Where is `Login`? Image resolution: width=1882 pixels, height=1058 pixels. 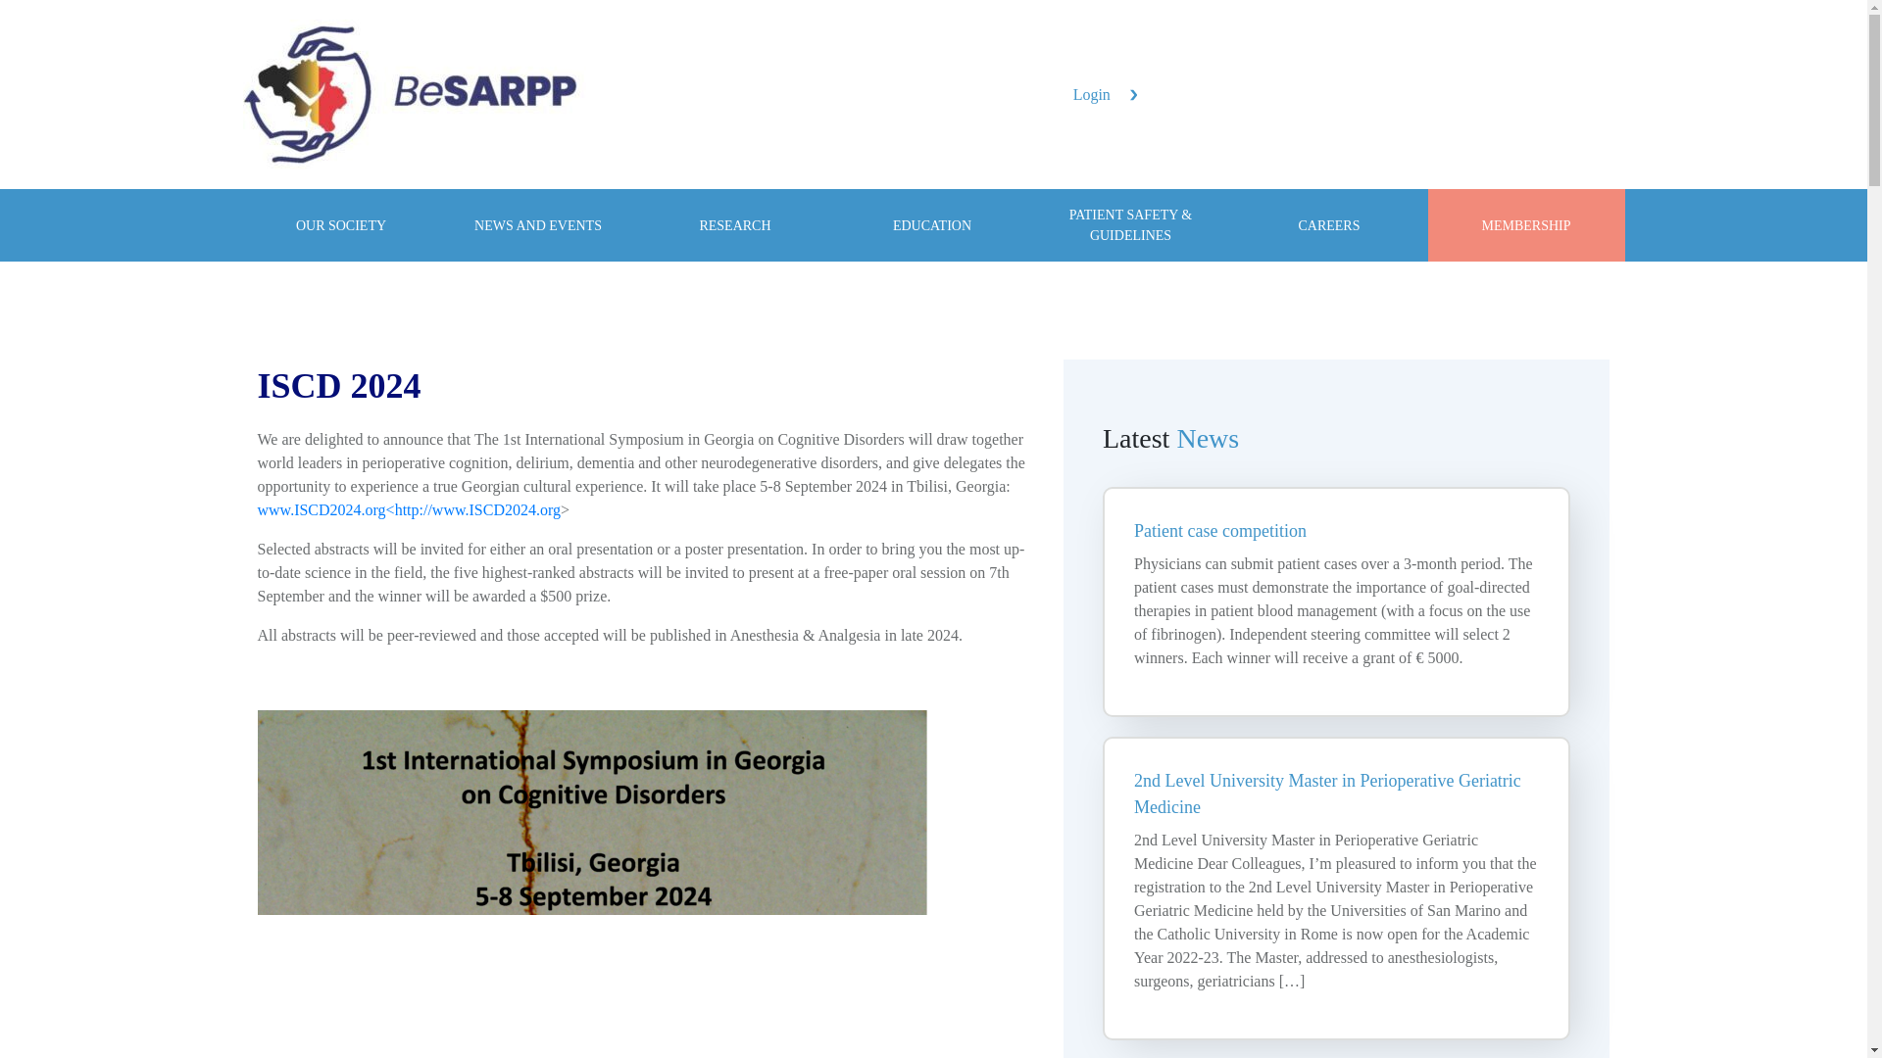 Login is located at coordinates (1106, 94).